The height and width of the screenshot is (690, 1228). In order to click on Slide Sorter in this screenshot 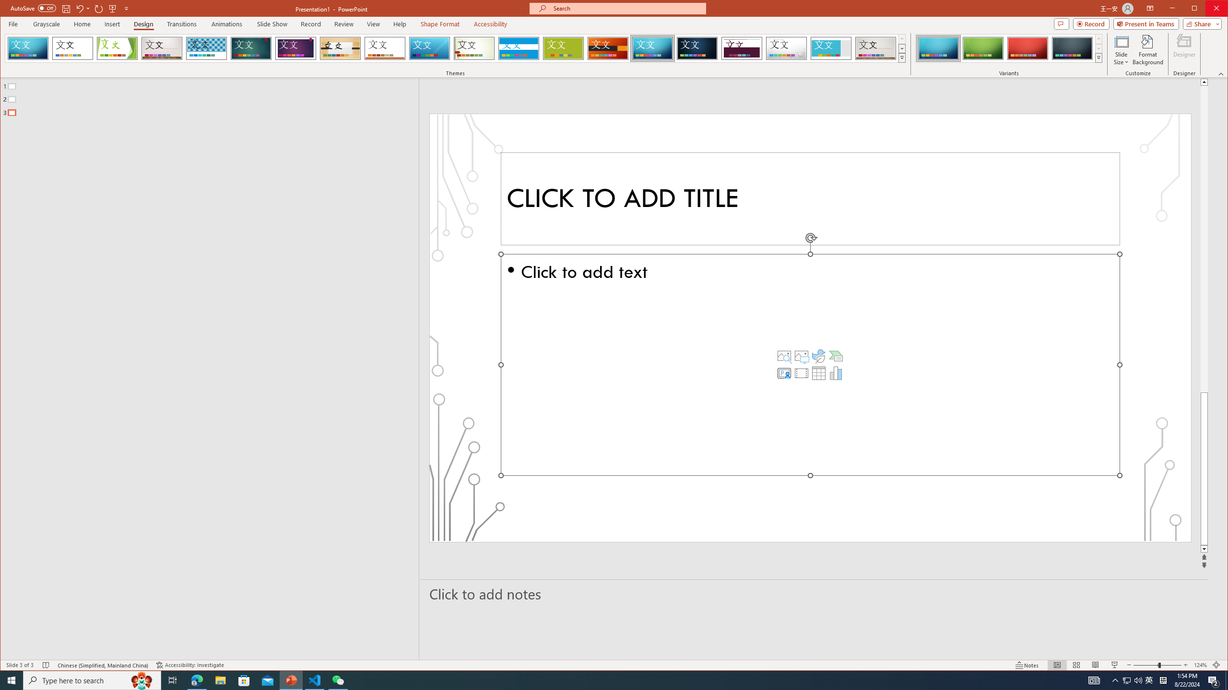, I will do `click(1076, 665)`.